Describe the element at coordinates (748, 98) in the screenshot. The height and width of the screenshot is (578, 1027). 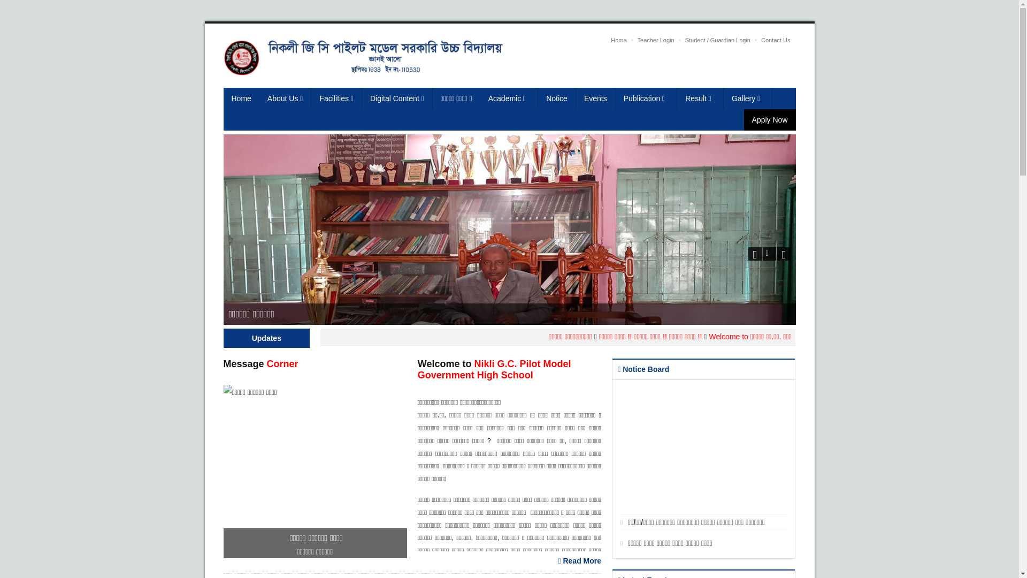
I see `Gallery` at that location.